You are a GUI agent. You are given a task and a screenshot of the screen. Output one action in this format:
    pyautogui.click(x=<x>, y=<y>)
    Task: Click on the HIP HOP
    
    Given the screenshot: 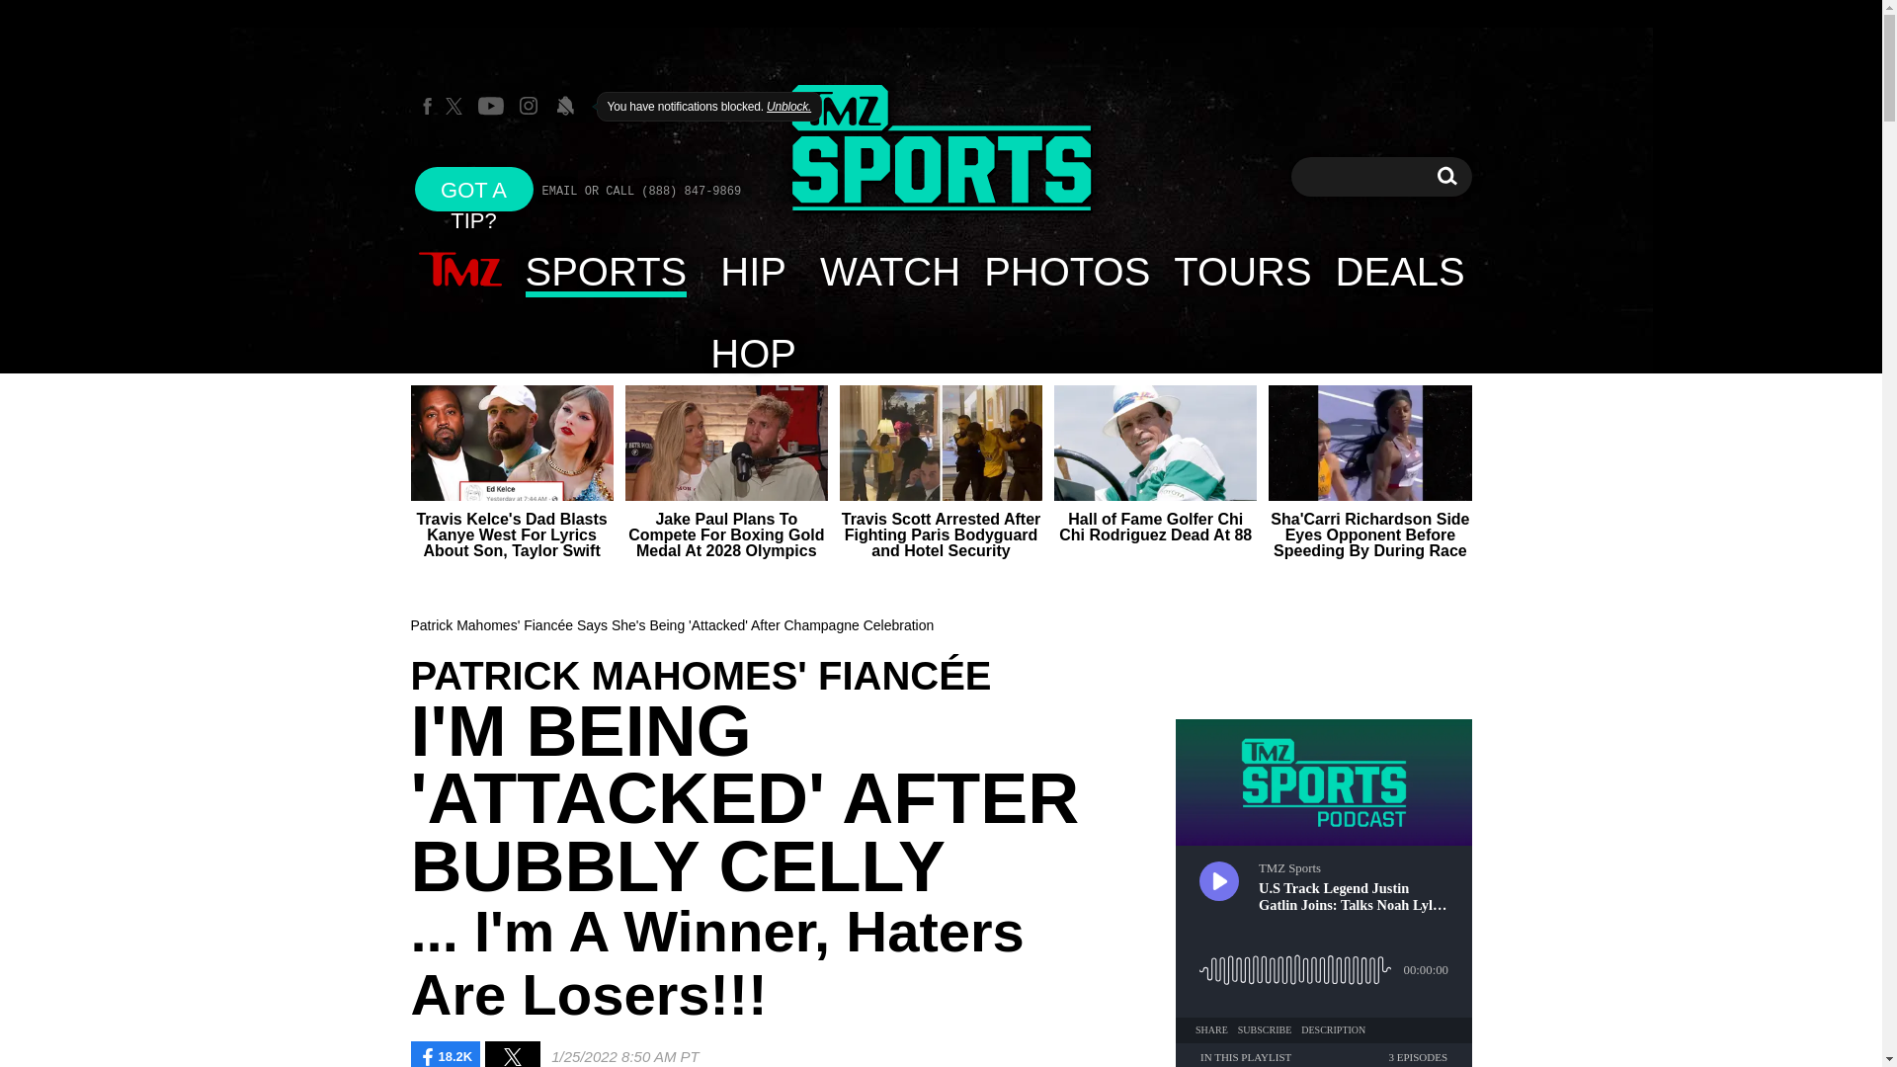 What is the action you would take?
    pyautogui.click(x=889, y=271)
    